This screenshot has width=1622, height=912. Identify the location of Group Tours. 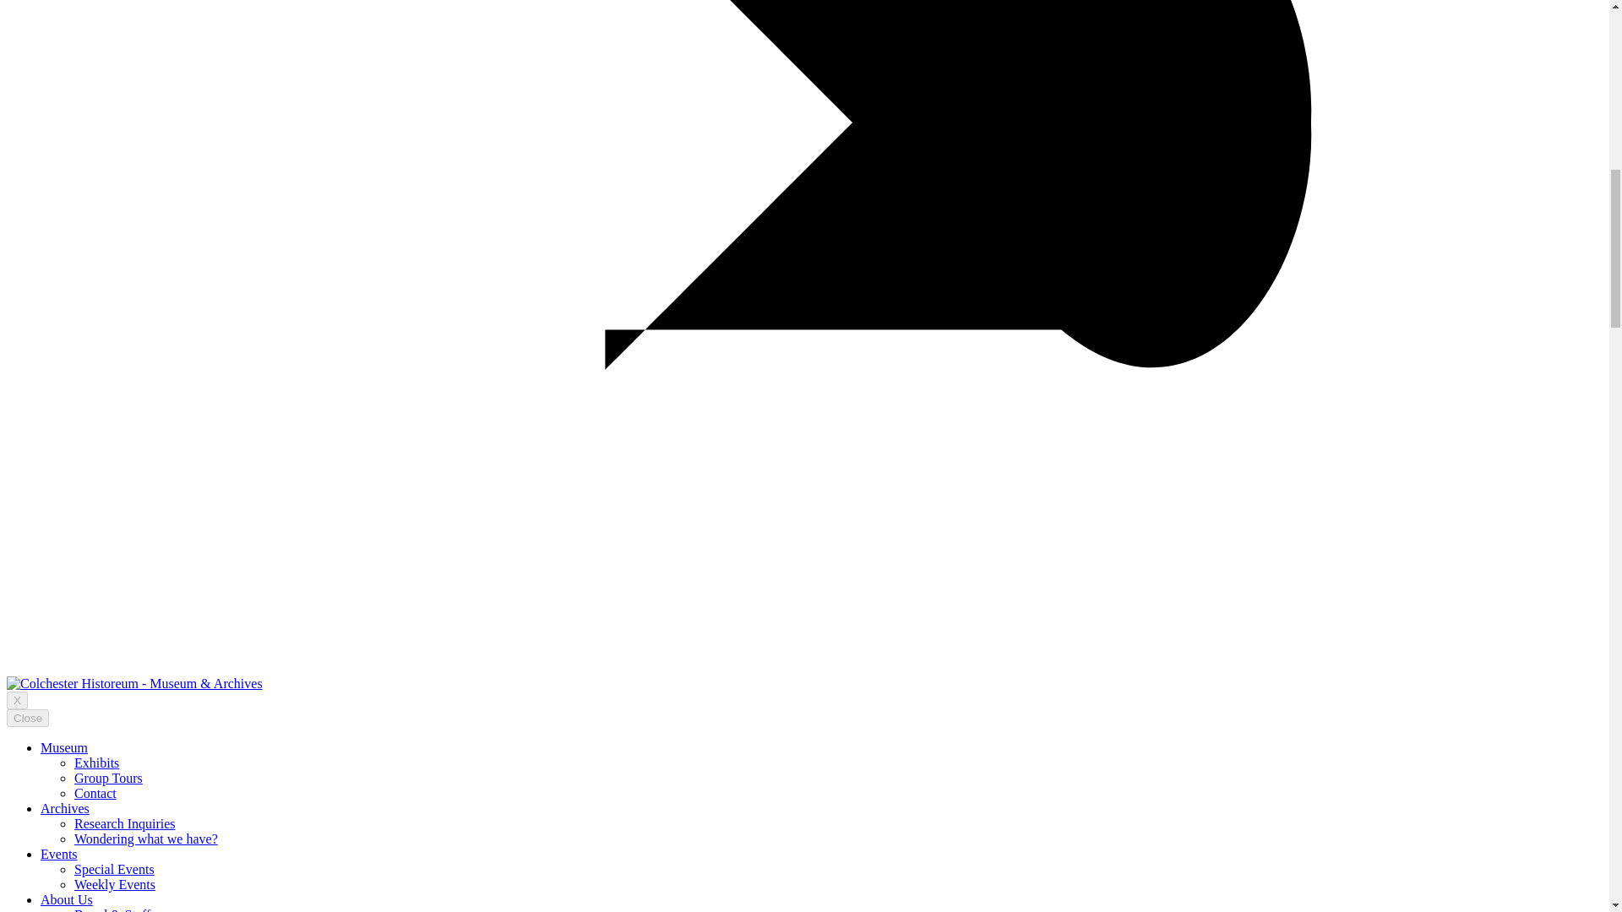
(108, 777).